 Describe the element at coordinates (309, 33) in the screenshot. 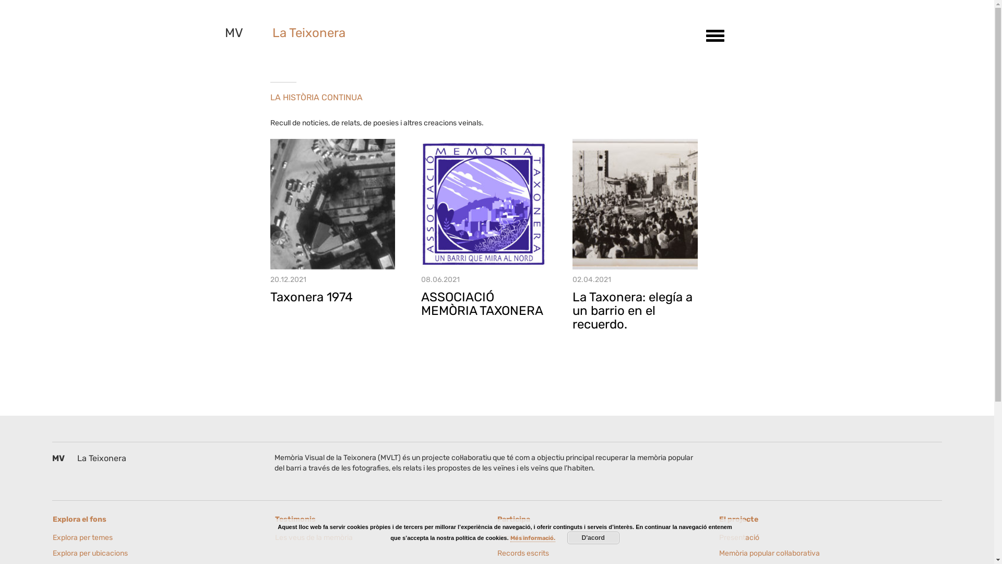

I see `La Teixonera` at that location.